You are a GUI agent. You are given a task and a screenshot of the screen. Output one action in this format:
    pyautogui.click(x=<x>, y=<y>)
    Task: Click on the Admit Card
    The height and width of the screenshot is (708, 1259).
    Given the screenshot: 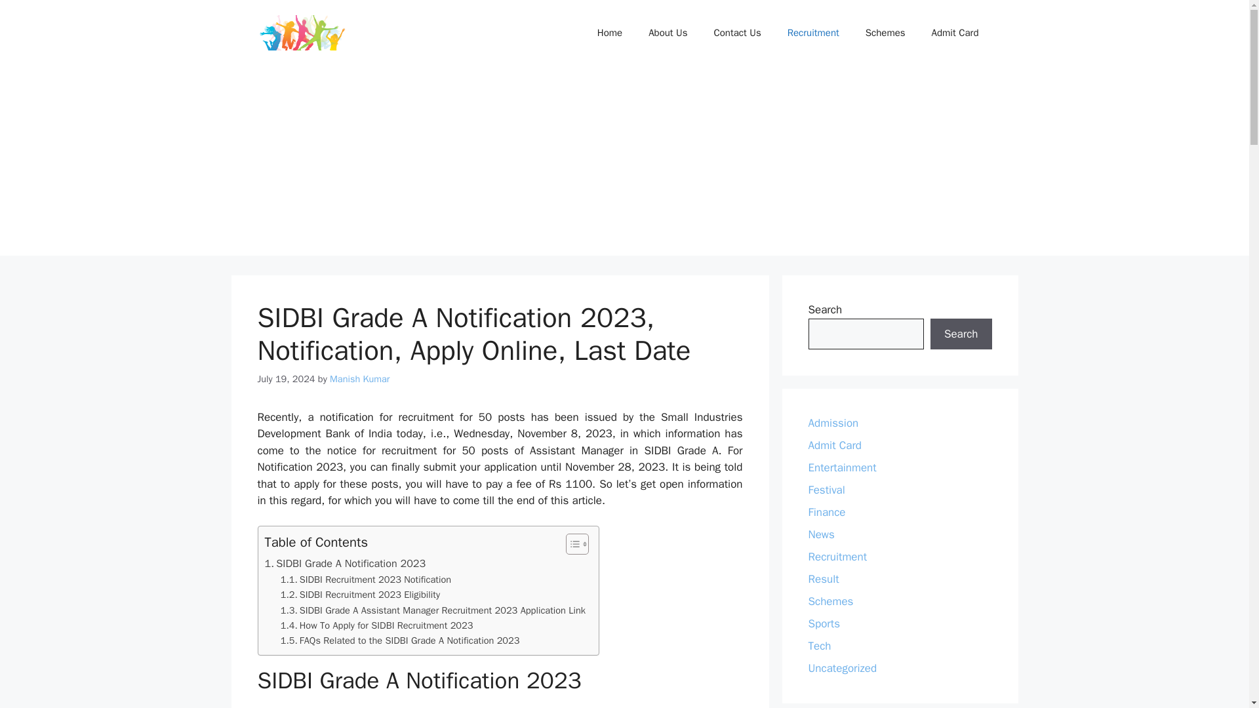 What is the action you would take?
    pyautogui.click(x=834, y=445)
    